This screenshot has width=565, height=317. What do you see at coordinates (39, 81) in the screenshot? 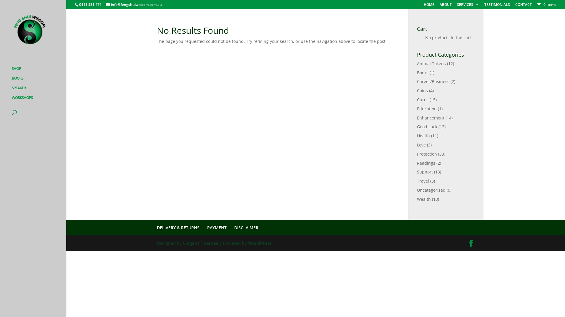
I see `BOOKS` at bounding box center [39, 81].